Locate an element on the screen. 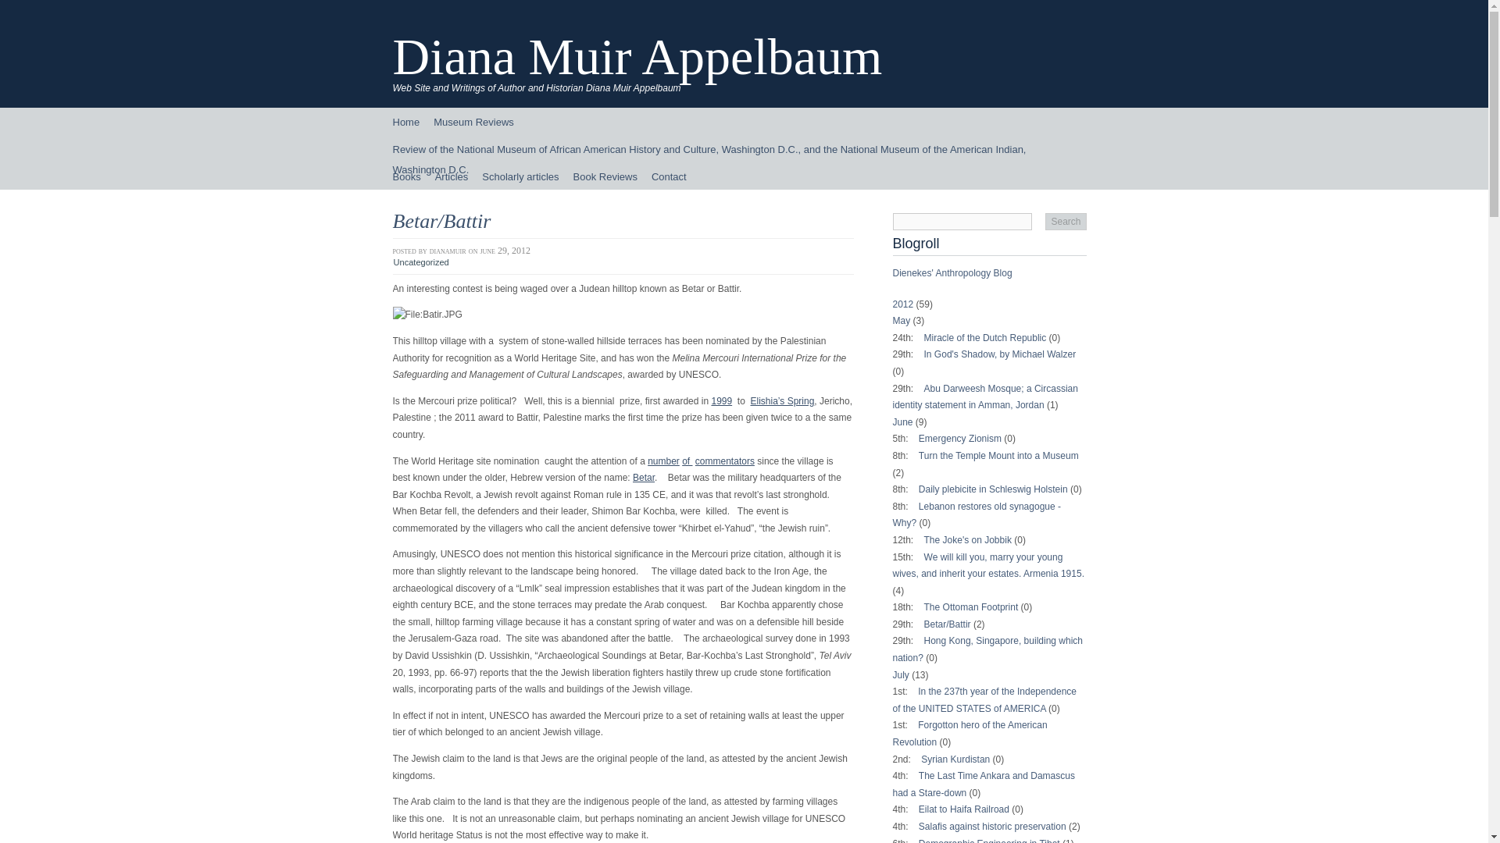  Home is located at coordinates (405, 121).